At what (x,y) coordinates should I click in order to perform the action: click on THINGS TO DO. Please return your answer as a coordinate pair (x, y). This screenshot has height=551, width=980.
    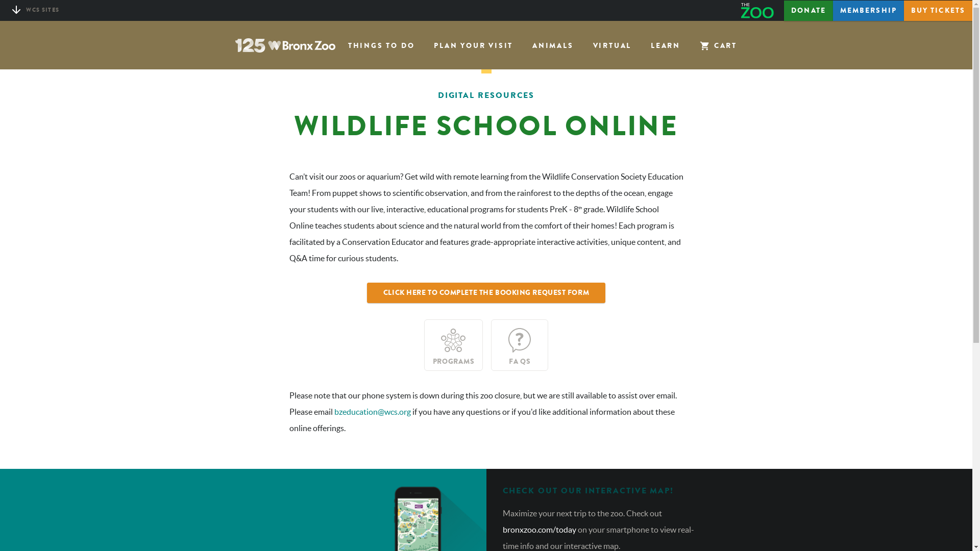
    Looking at the image, I should click on (382, 46).